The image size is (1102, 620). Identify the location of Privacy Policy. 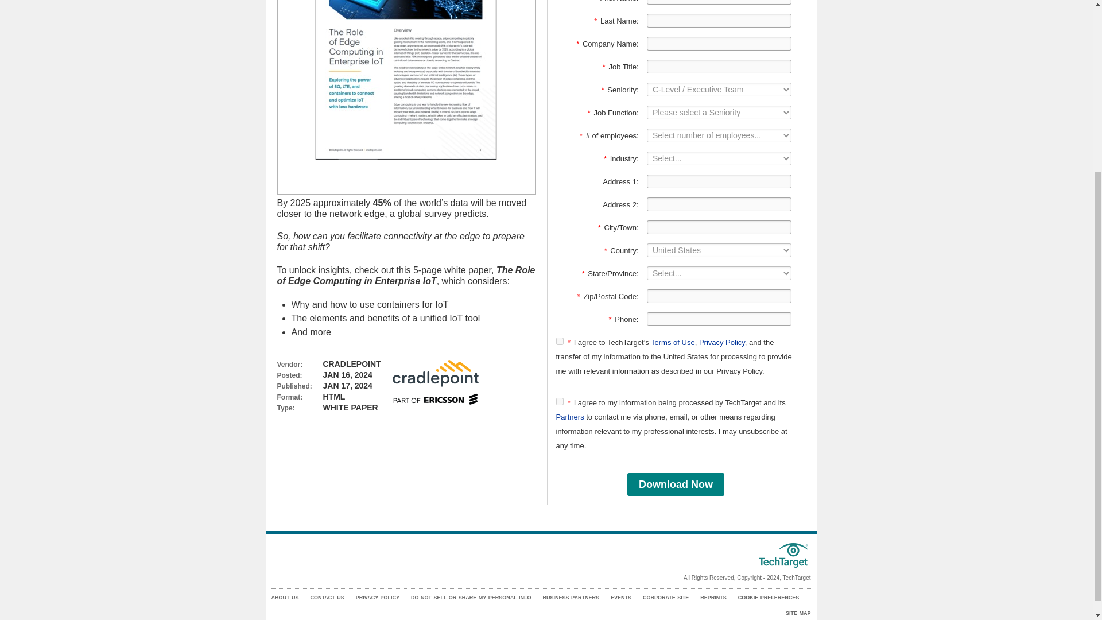
(721, 342).